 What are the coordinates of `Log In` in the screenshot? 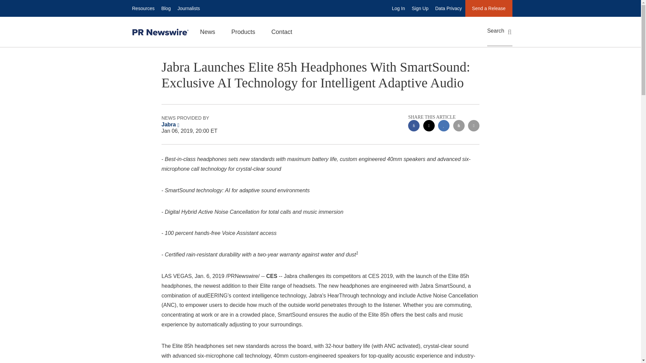 It's located at (398, 8).